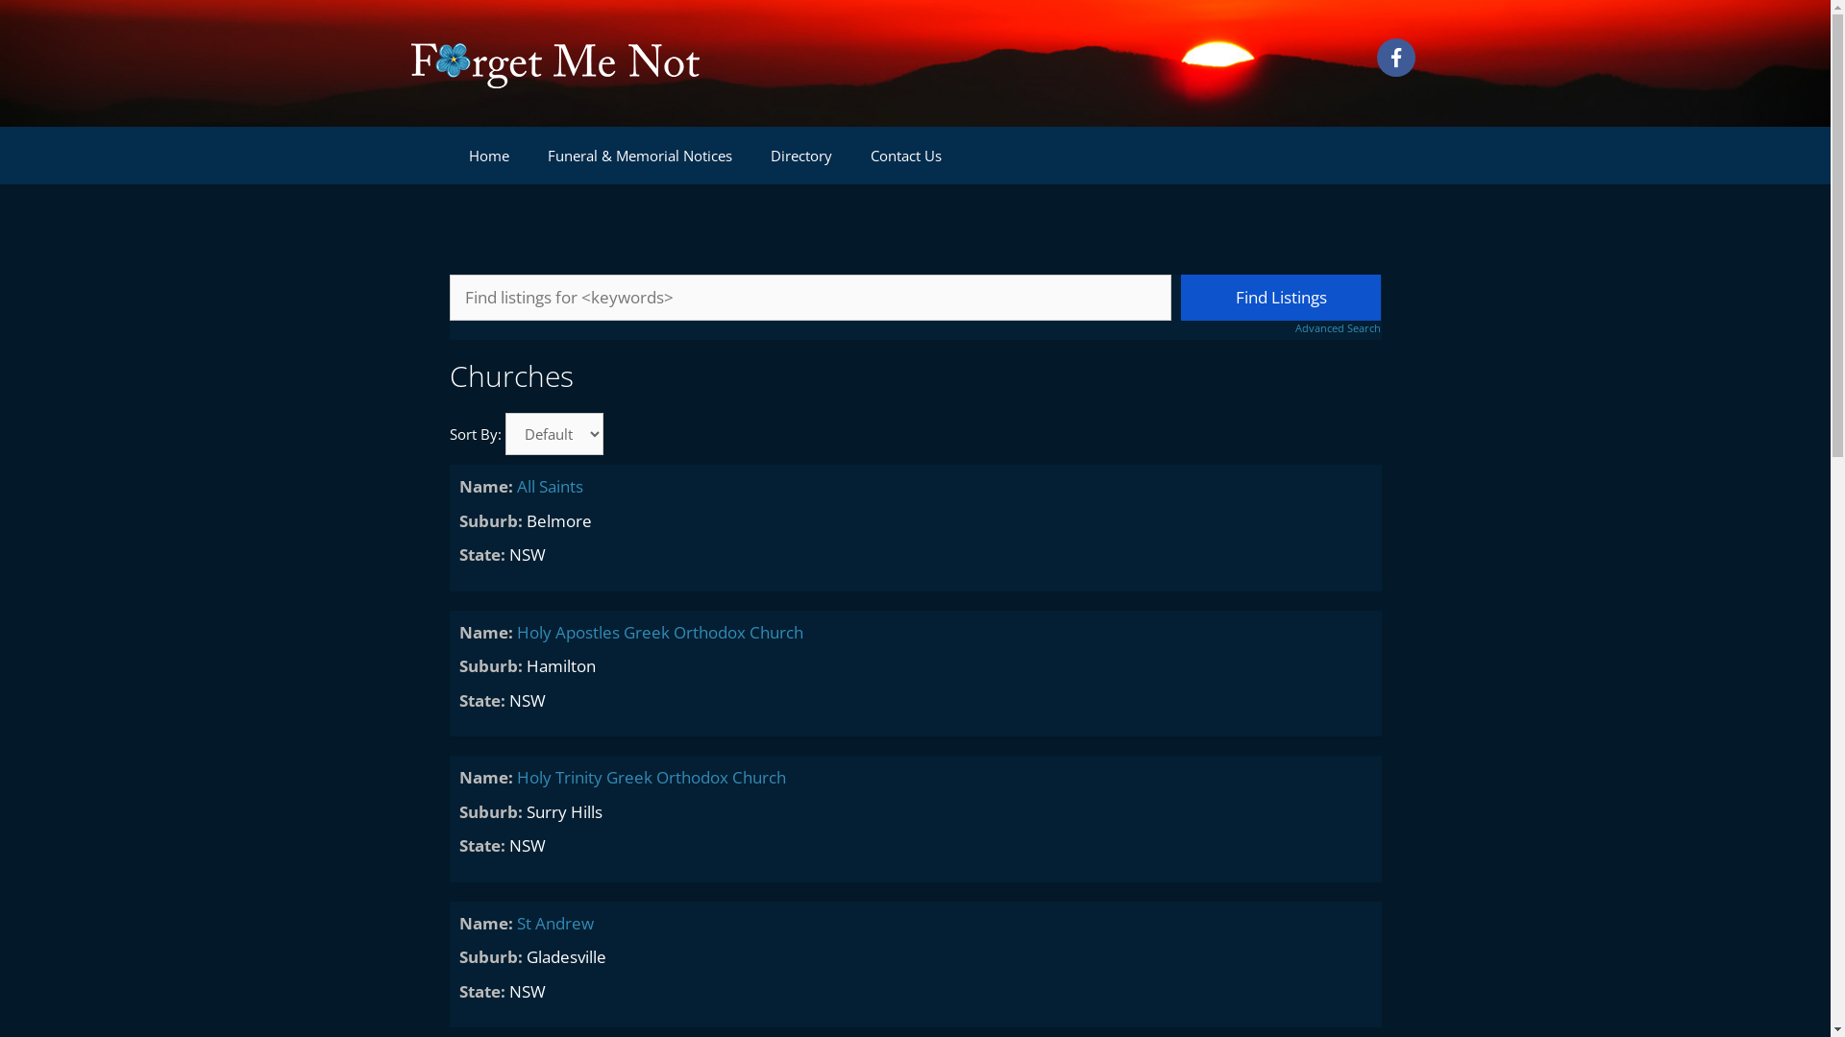  Describe the element at coordinates (555, 61) in the screenshot. I see `Forget-me-not.com.au` at that location.